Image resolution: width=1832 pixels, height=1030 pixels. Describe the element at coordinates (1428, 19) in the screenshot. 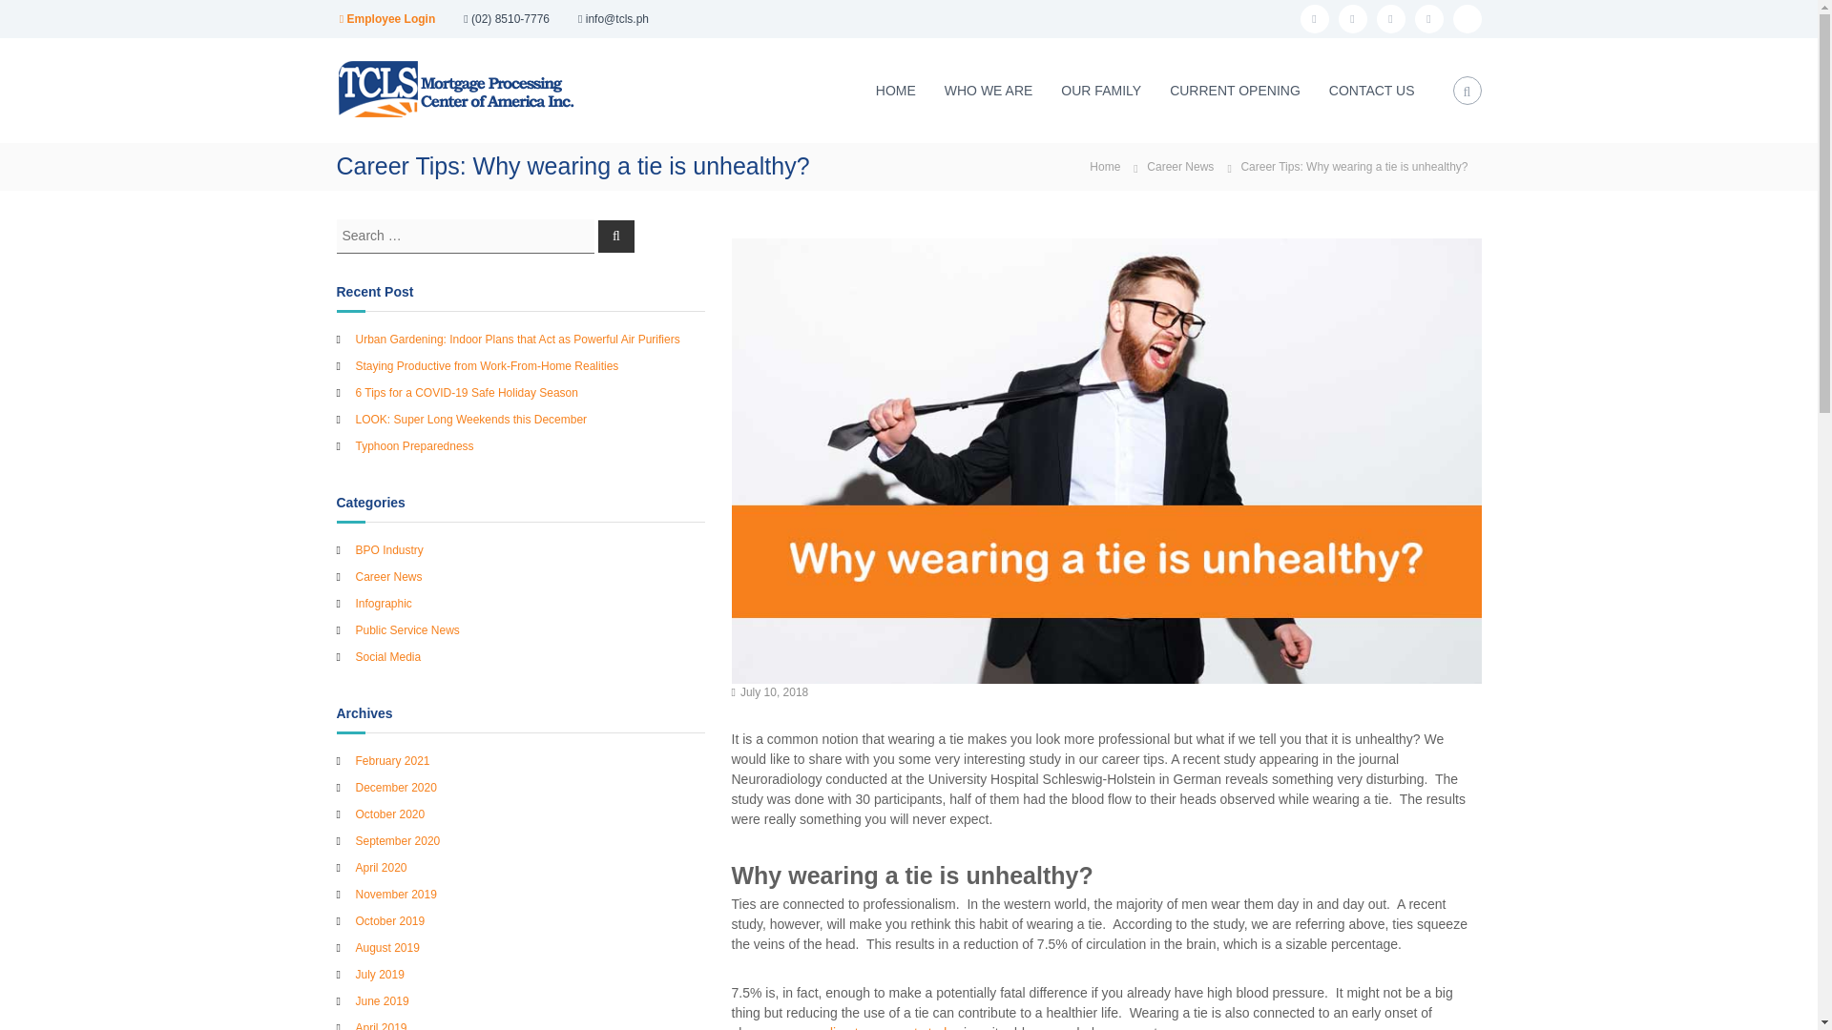

I see `instagram` at that location.